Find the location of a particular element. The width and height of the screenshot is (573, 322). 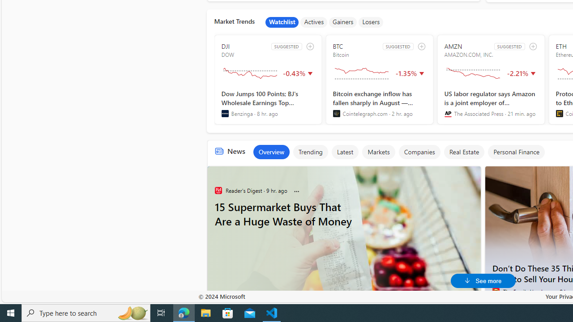

Ad is located at coordinates (220, 289).